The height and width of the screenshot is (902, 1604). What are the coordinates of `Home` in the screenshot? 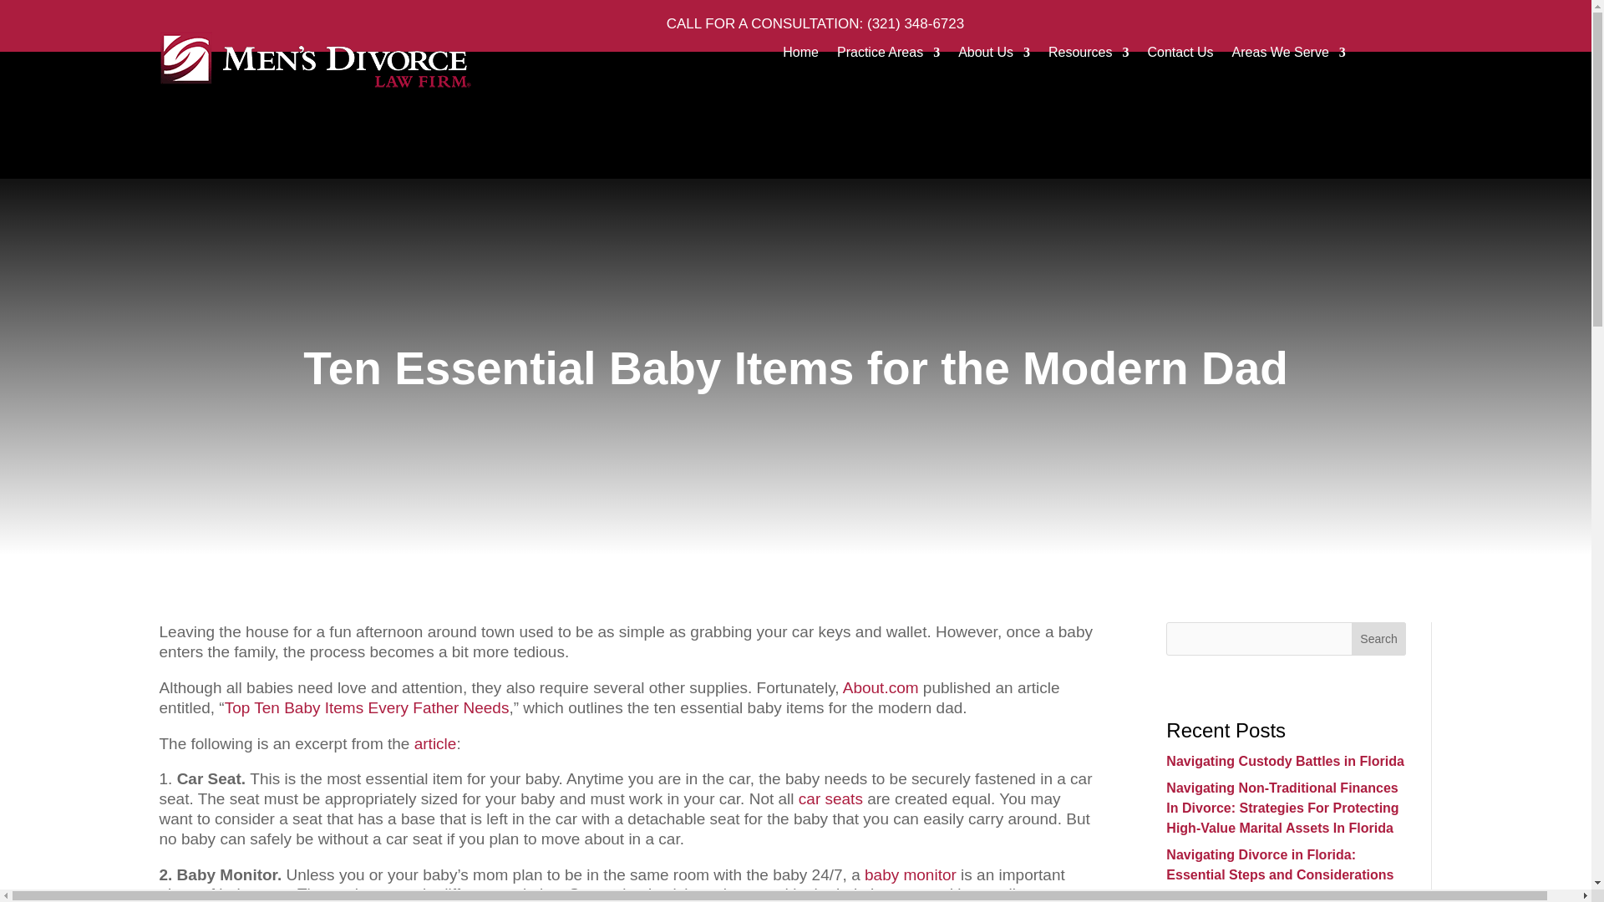 It's located at (800, 55).